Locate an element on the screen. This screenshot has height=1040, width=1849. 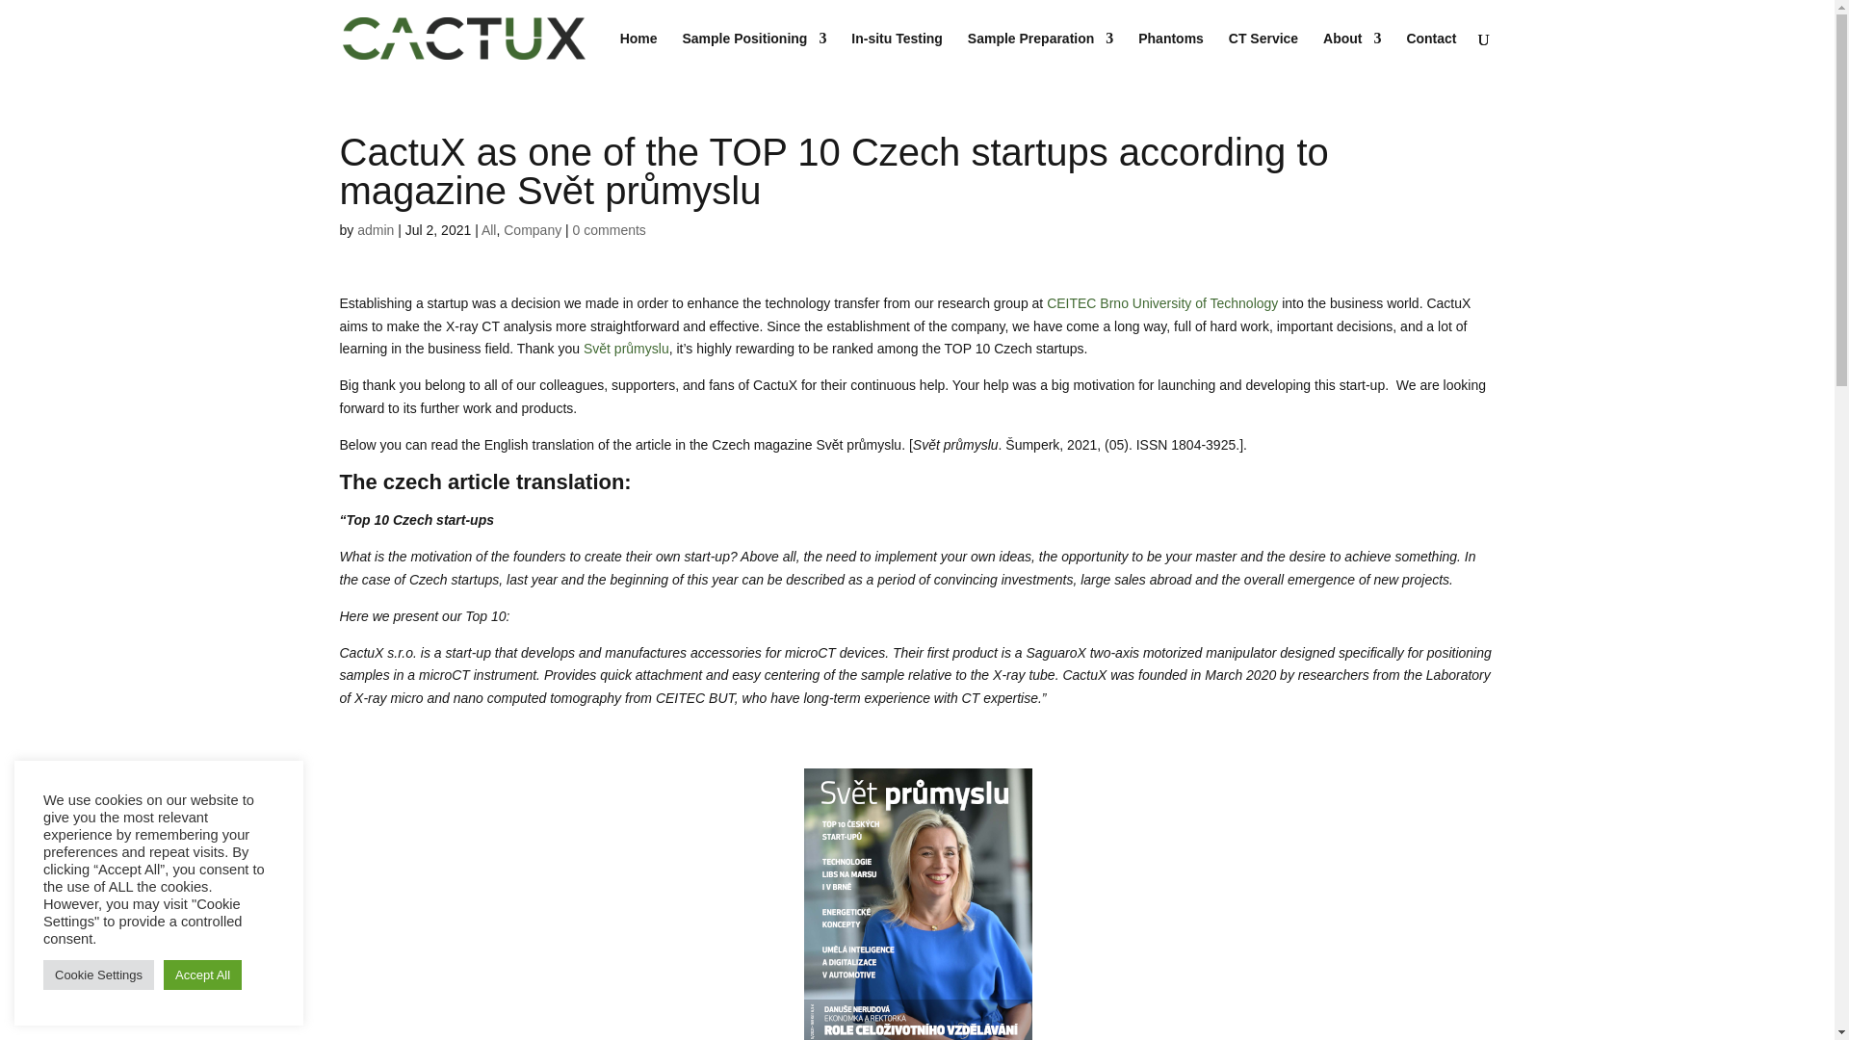
All is located at coordinates (489, 230).